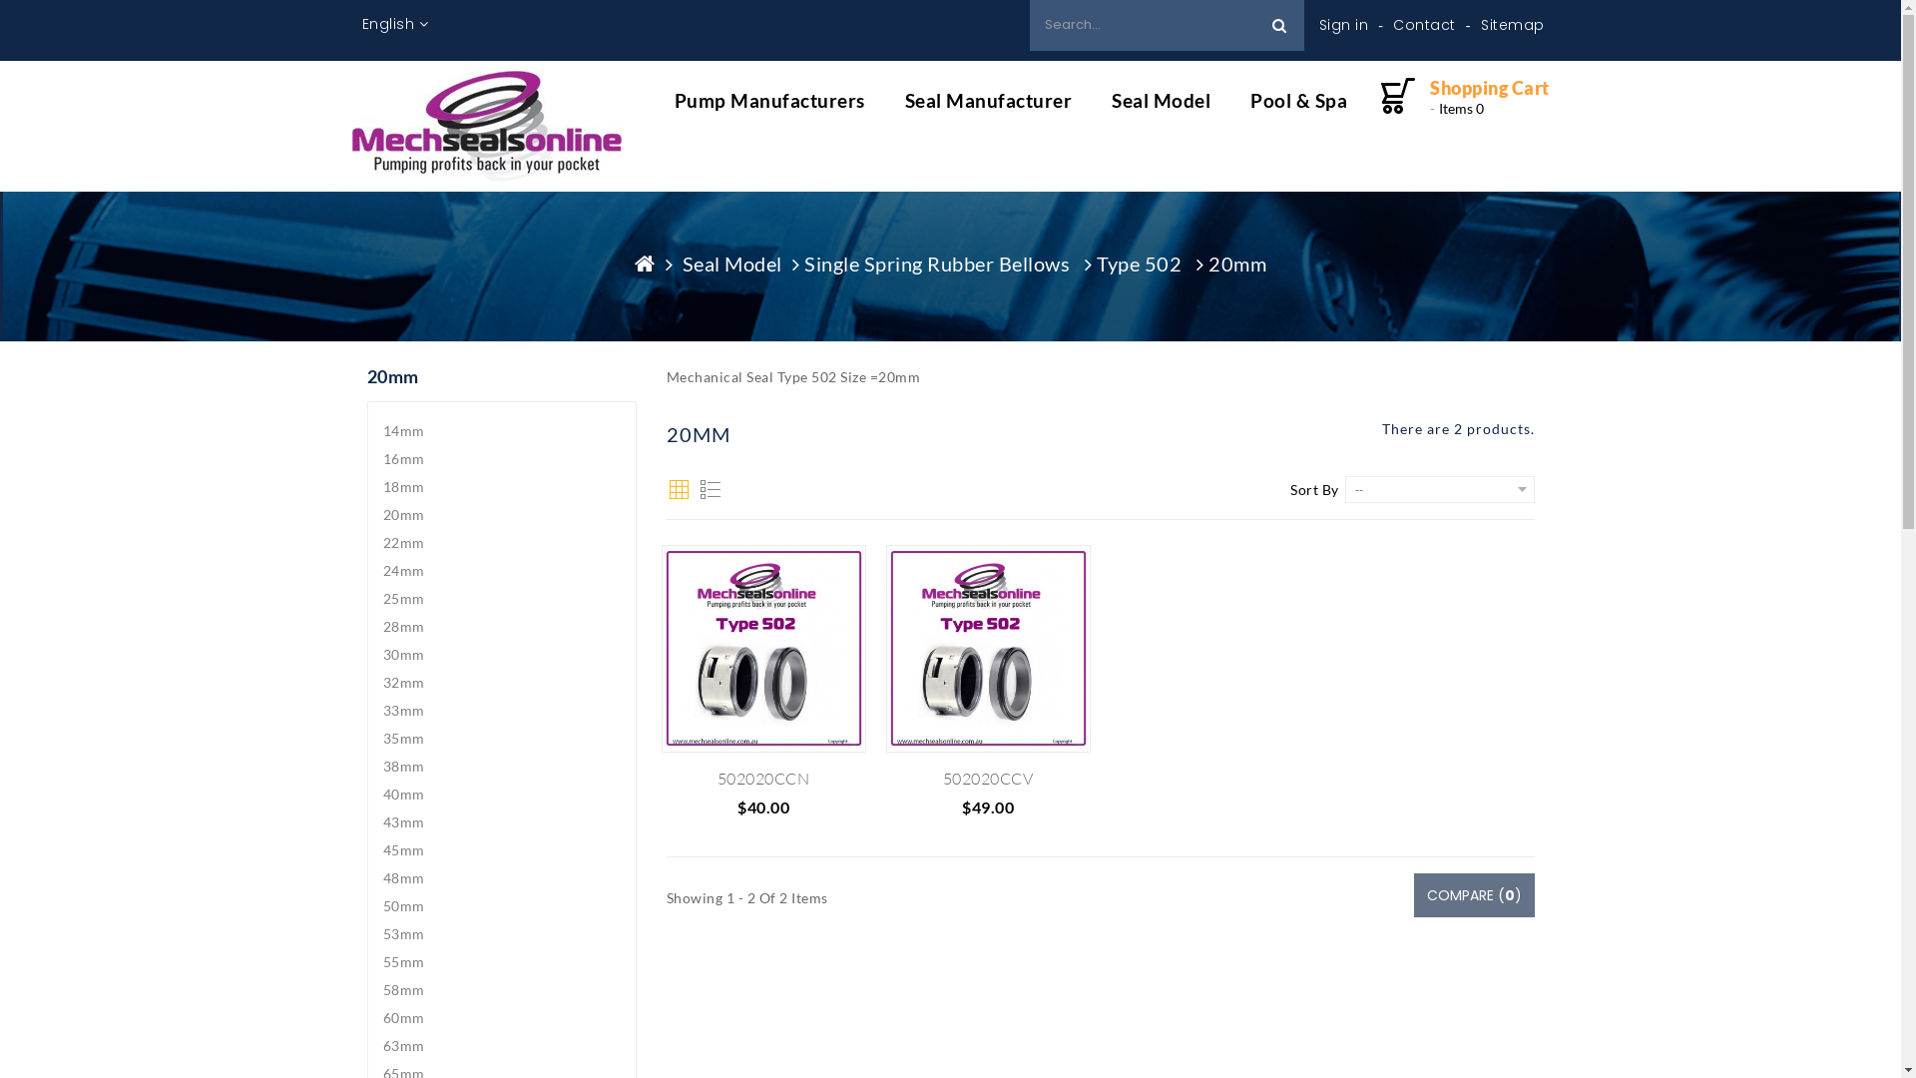 Image resolution: width=1916 pixels, height=1078 pixels. I want to click on 20mm, so click(502, 515).